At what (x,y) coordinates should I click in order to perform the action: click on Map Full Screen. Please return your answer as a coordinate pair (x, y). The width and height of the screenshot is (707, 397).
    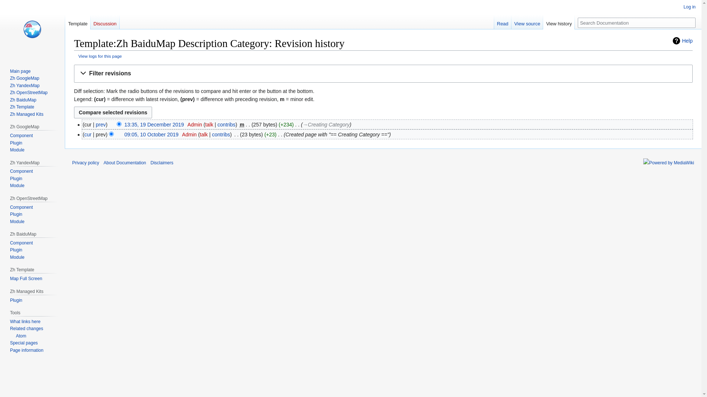
    Looking at the image, I should click on (26, 279).